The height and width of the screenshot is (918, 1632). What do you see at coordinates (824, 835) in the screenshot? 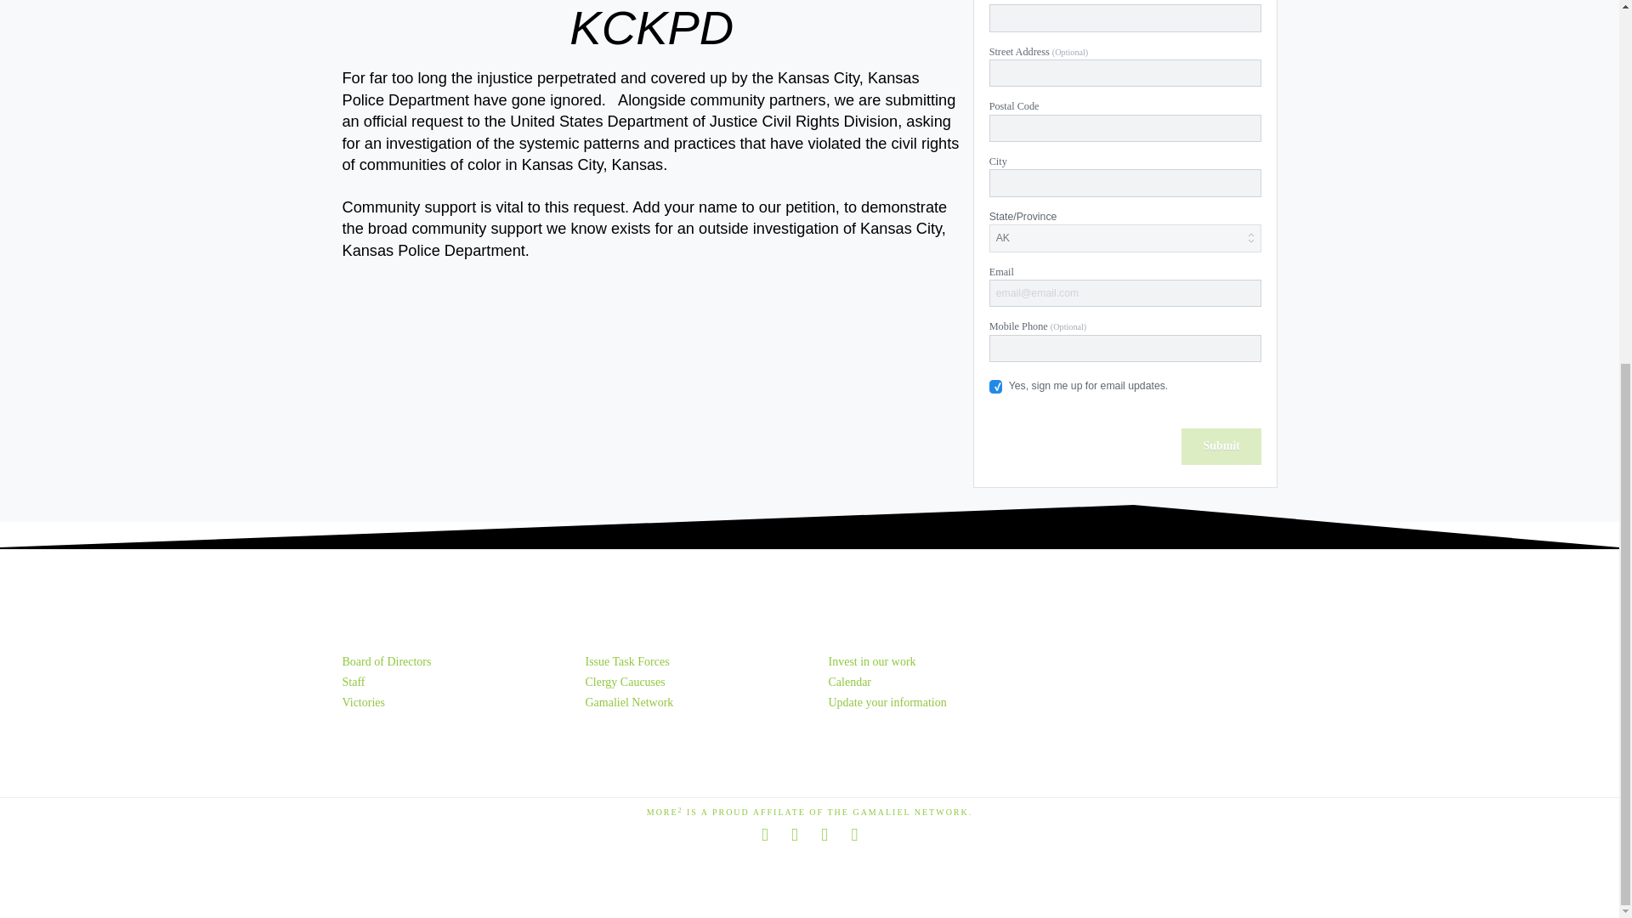
I see `YouTube` at bounding box center [824, 835].